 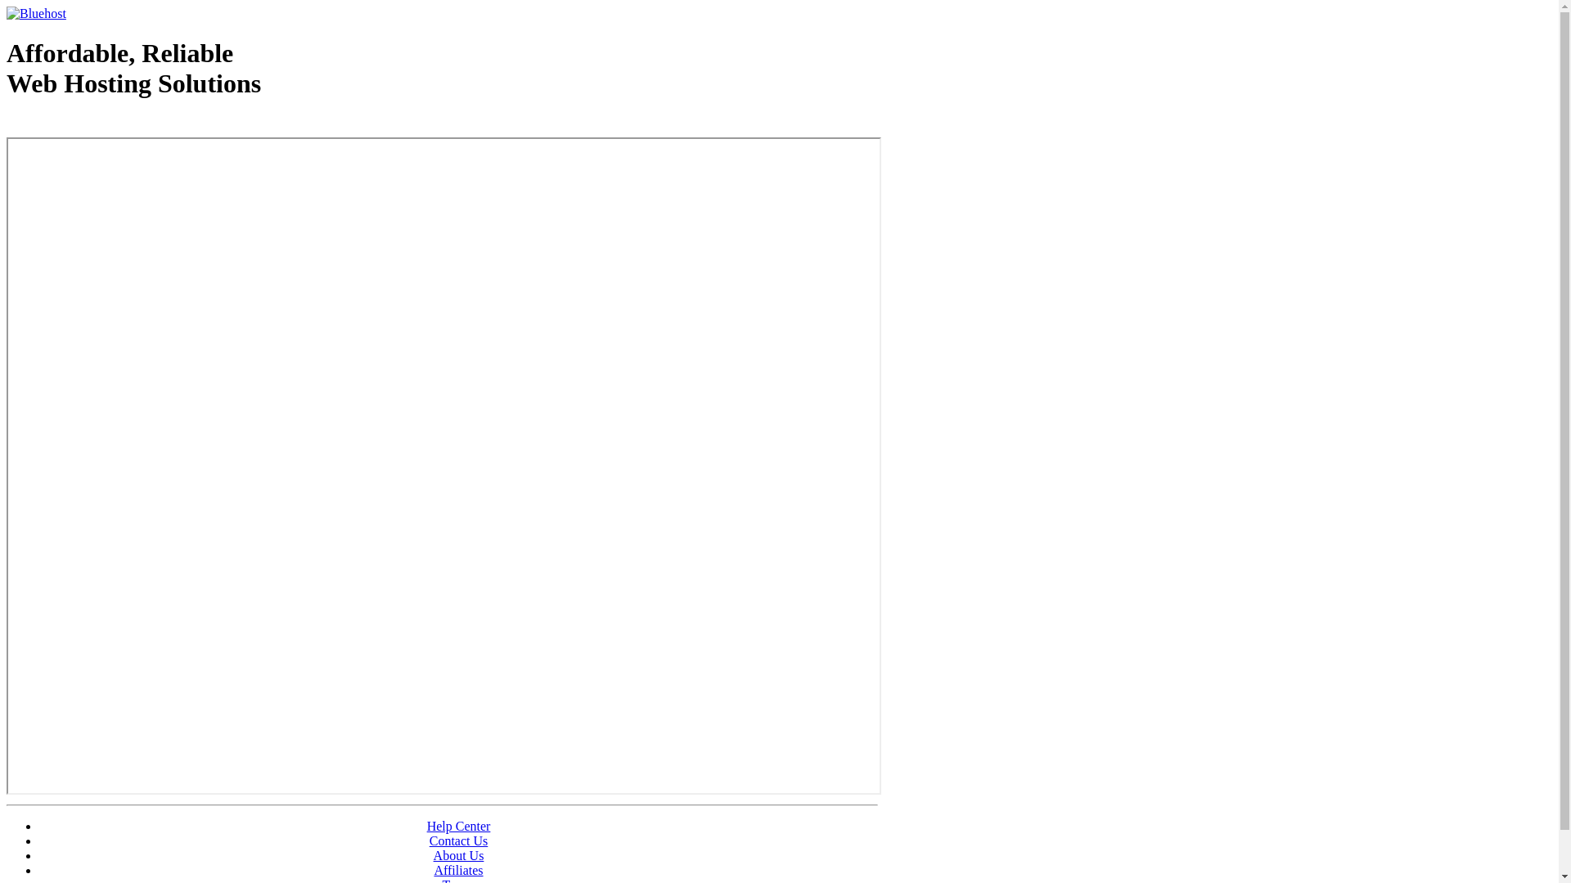 I want to click on Contact Us, so click(x=459, y=840).